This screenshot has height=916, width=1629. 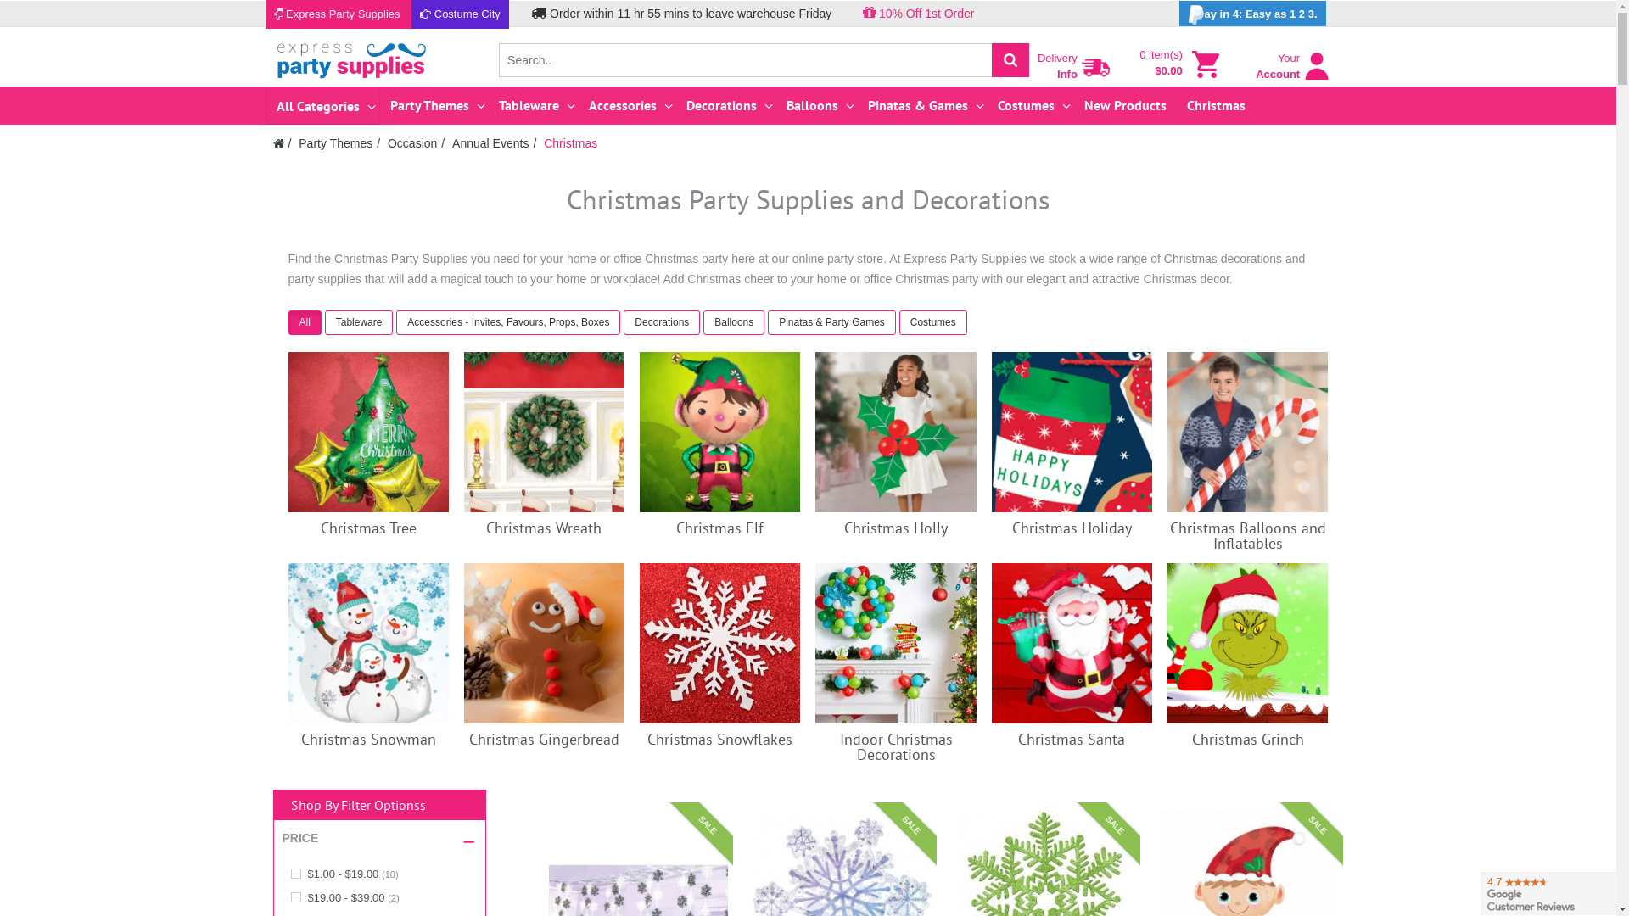 What do you see at coordinates (351, 59) in the screenshot?
I see `Party Supplies` at bounding box center [351, 59].